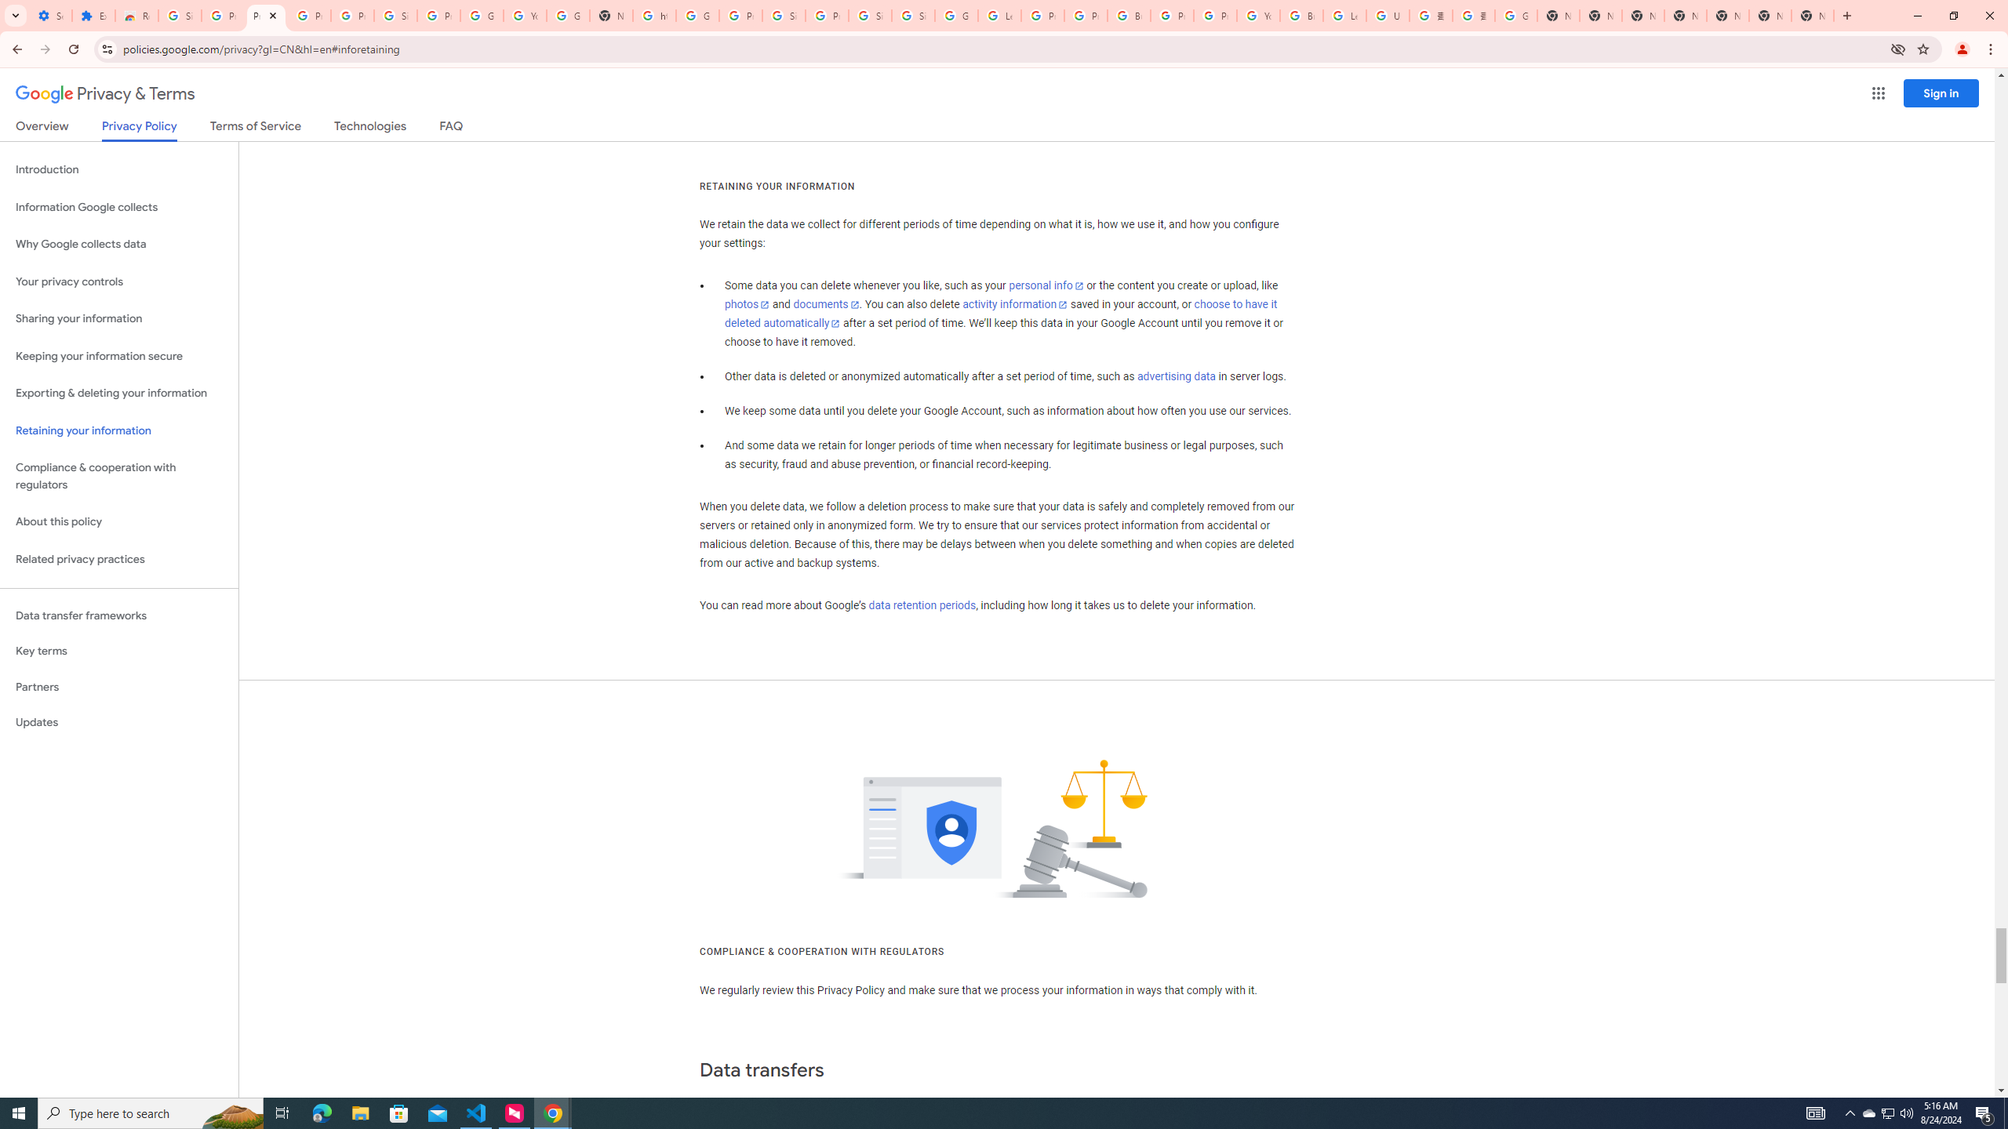 This screenshot has width=2008, height=1129. Describe the element at coordinates (482, 16) in the screenshot. I see `Google Account` at that location.